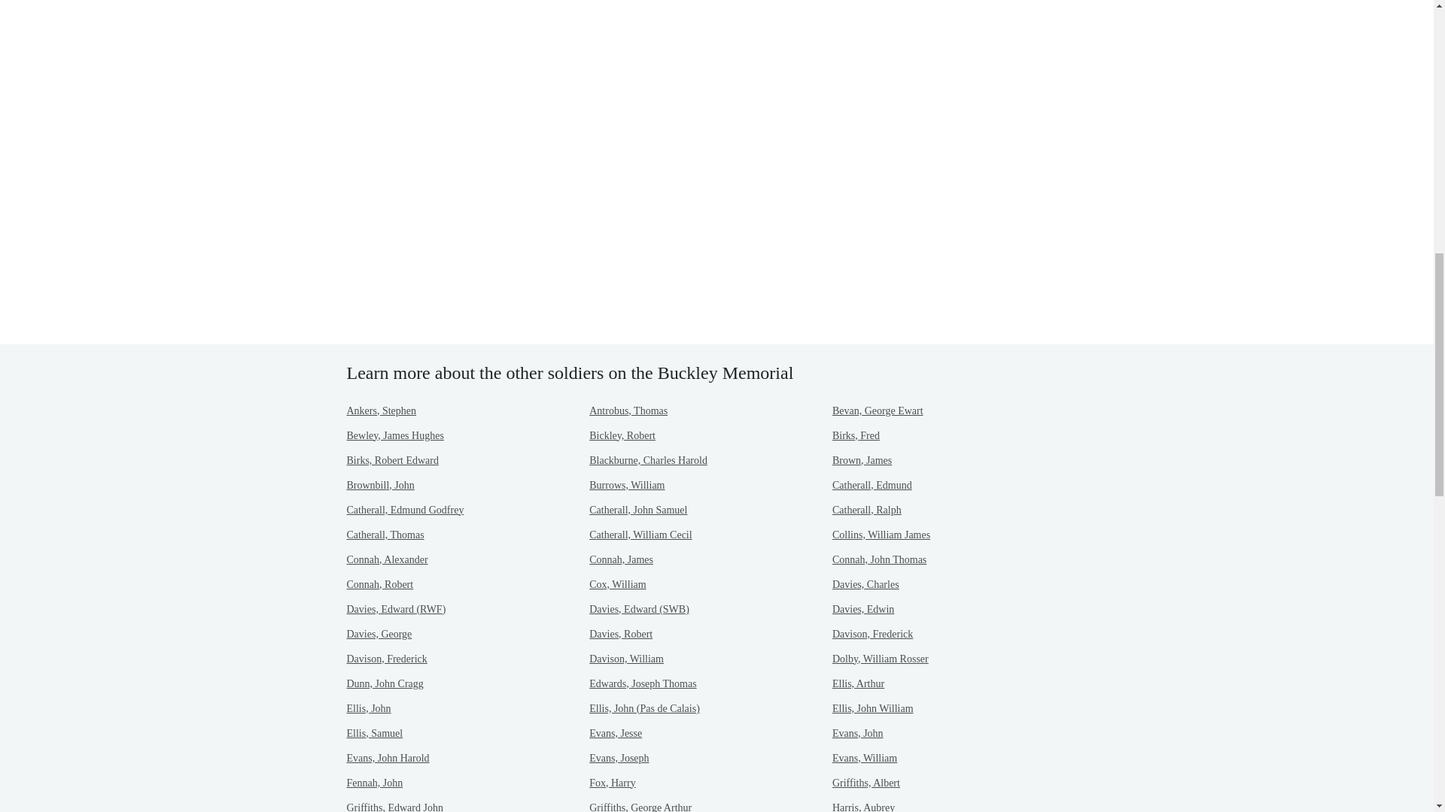  What do you see at coordinates (628, 411) in the screenshot?
I see `Antrobus, Thomas` at bounding box center [628, 411].